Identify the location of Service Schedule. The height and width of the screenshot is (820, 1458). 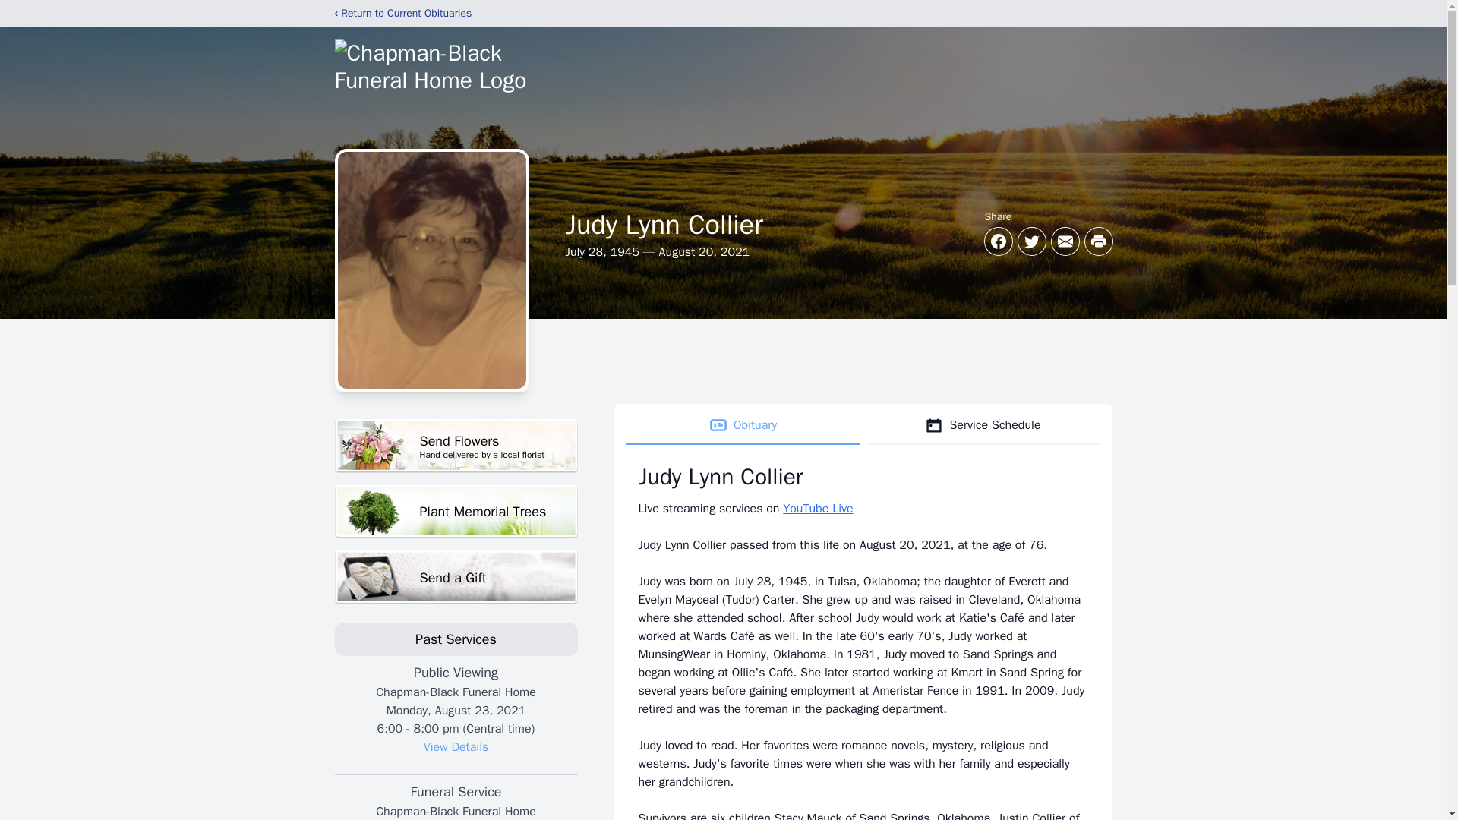
(983, 425).